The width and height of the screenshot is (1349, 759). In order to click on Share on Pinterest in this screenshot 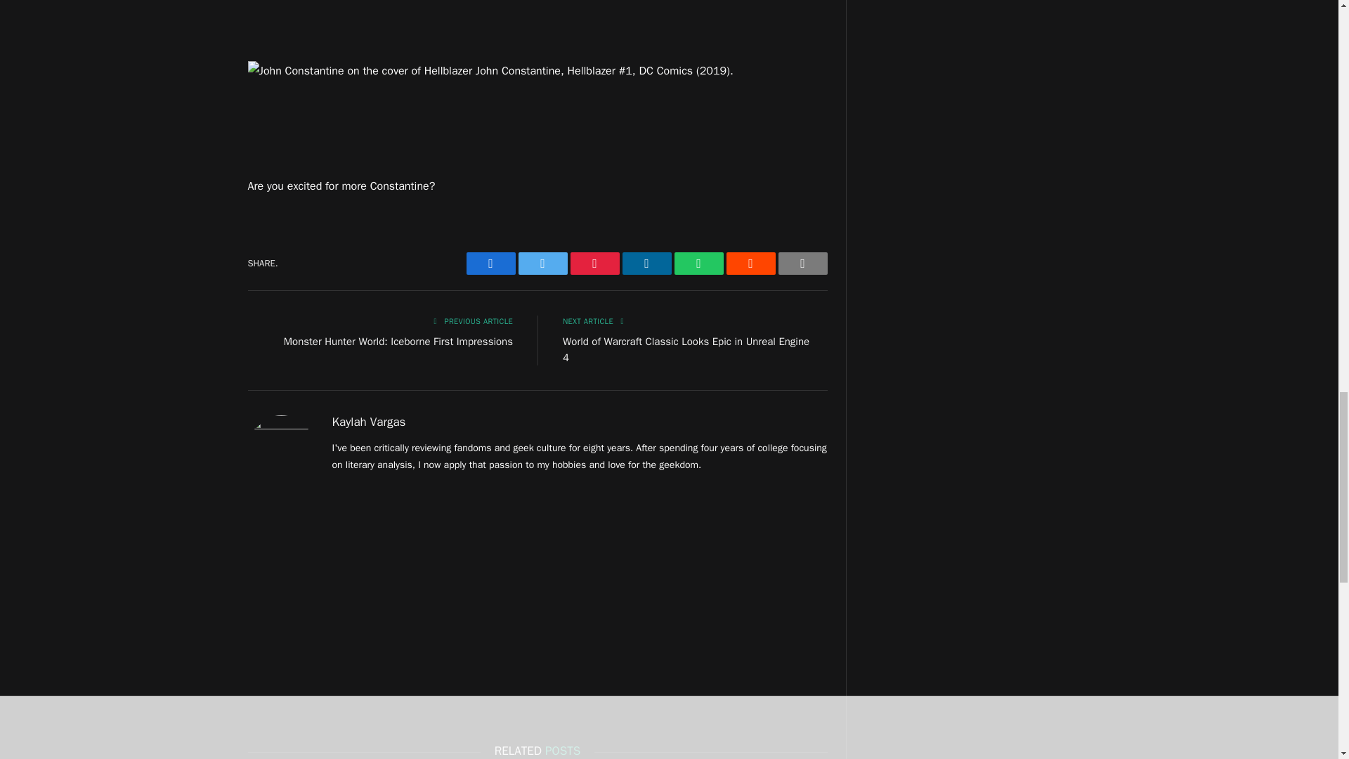, I will do `click(594, 263)`.